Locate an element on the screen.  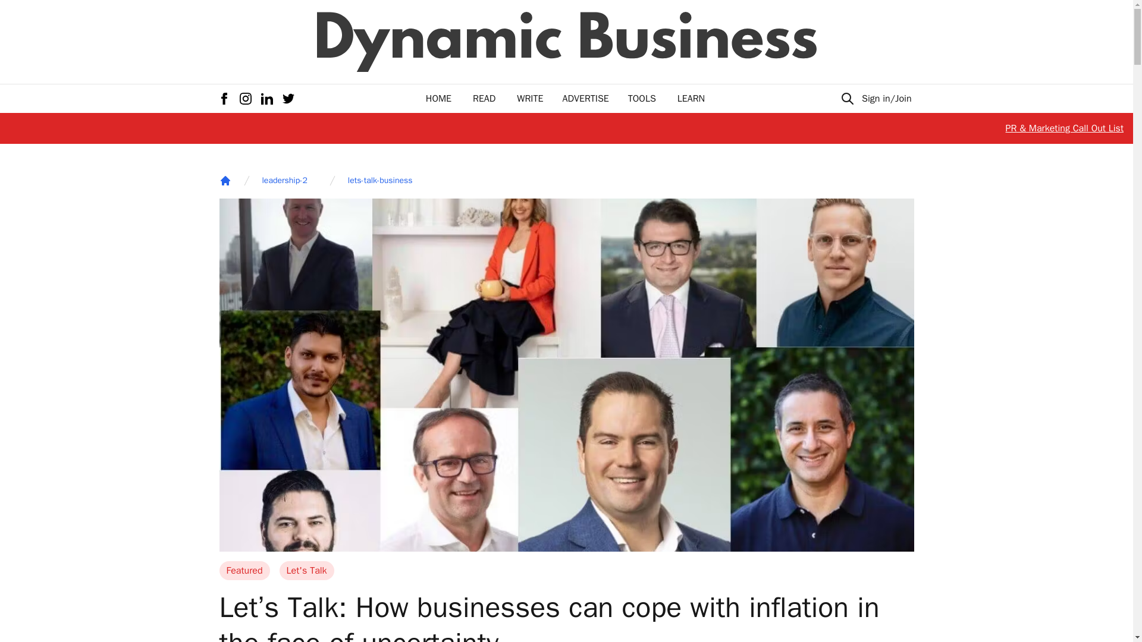
LEARN is located at coordinates (691, 99).